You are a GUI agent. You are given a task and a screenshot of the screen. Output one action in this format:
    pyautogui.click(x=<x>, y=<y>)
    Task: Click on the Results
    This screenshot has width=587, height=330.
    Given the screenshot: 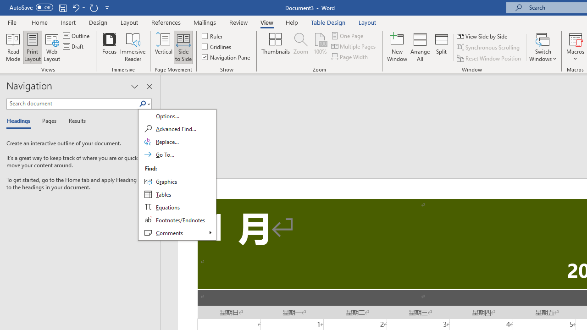 What is the action you would take?
    pyautogui.click(x=74, y=121)
    